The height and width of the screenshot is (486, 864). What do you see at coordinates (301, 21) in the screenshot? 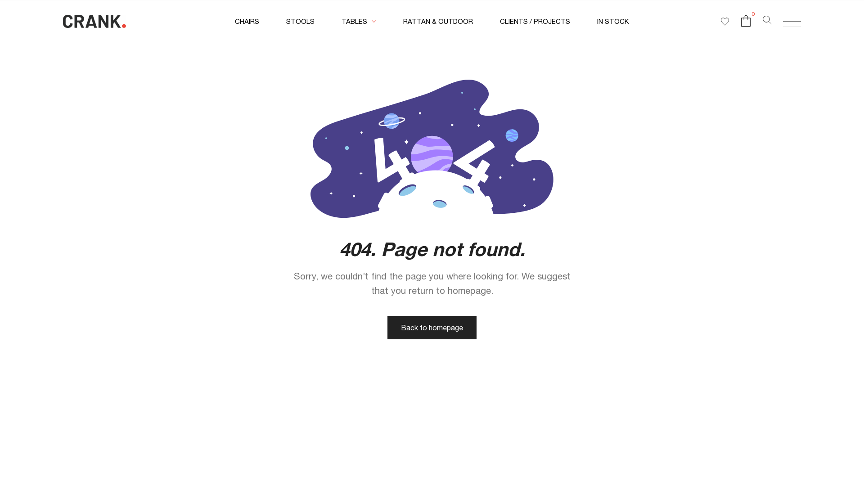
I see `STOOLS` at bounding box center [301, 21].